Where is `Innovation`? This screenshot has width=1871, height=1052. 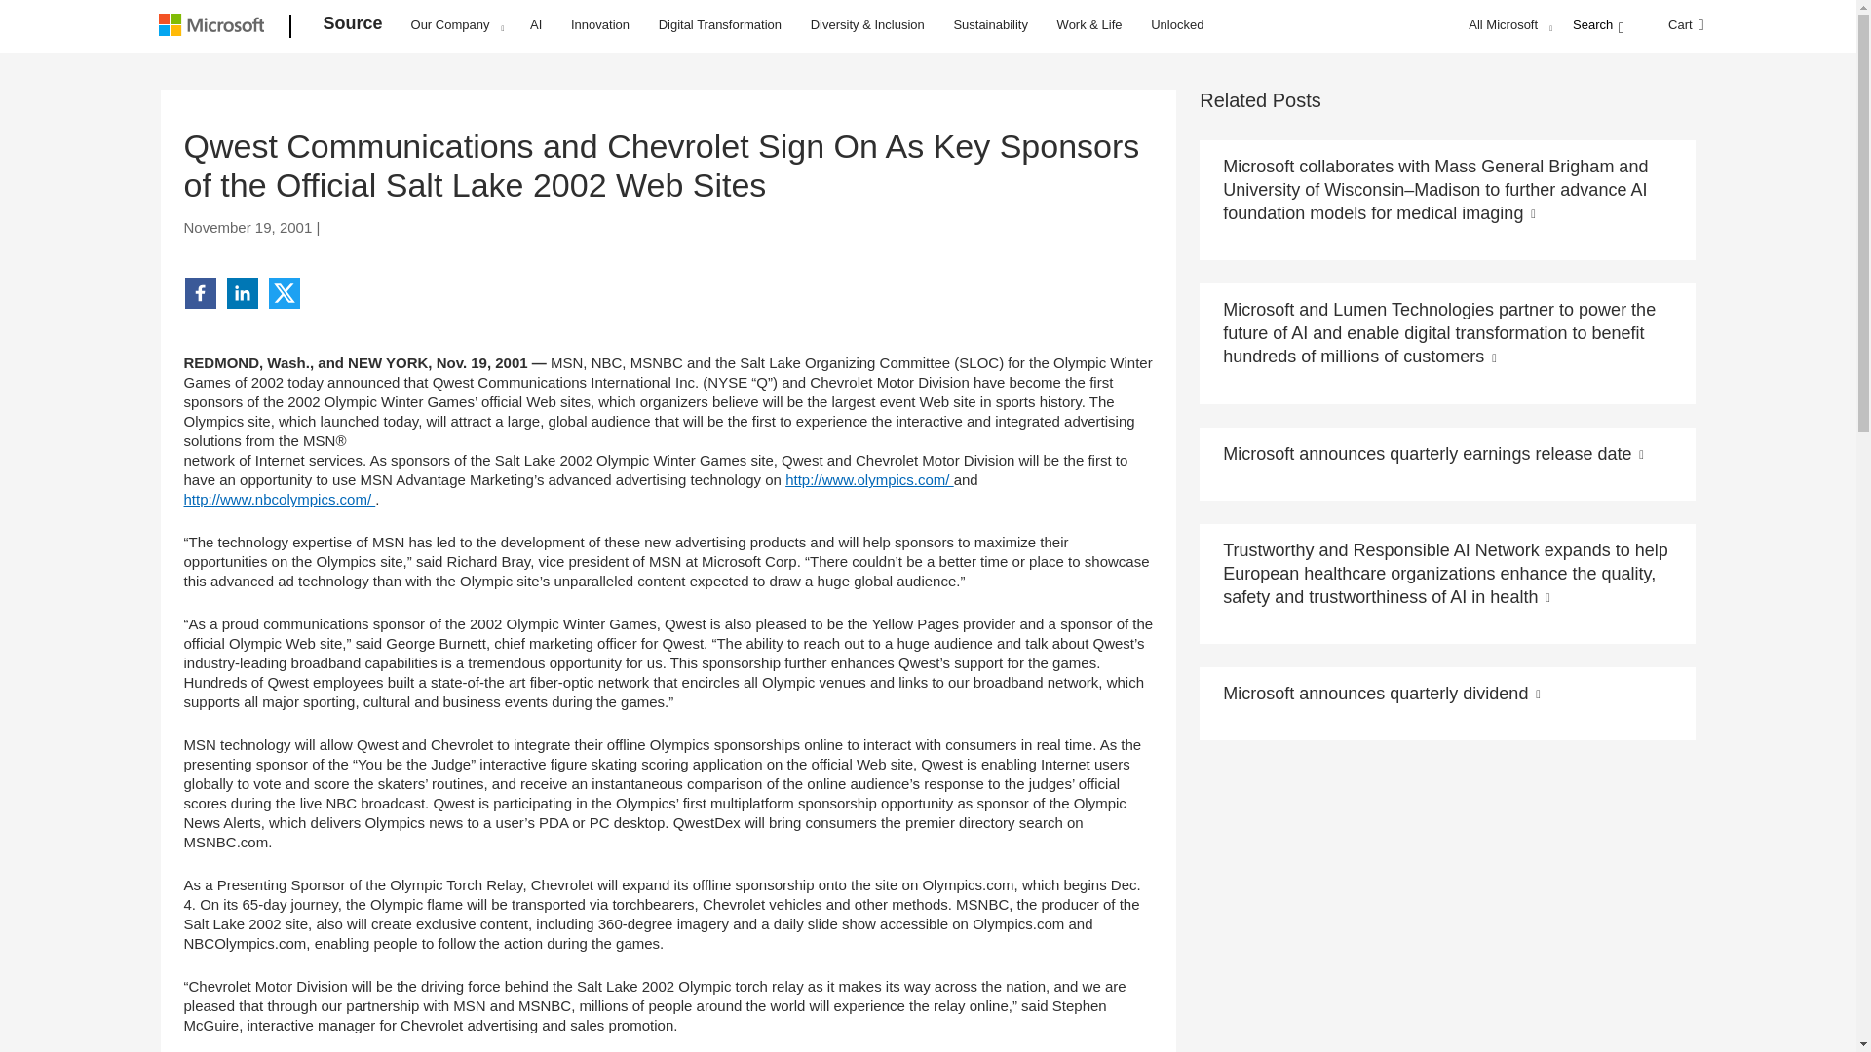
Innovation is located at coordinates (600, 23).